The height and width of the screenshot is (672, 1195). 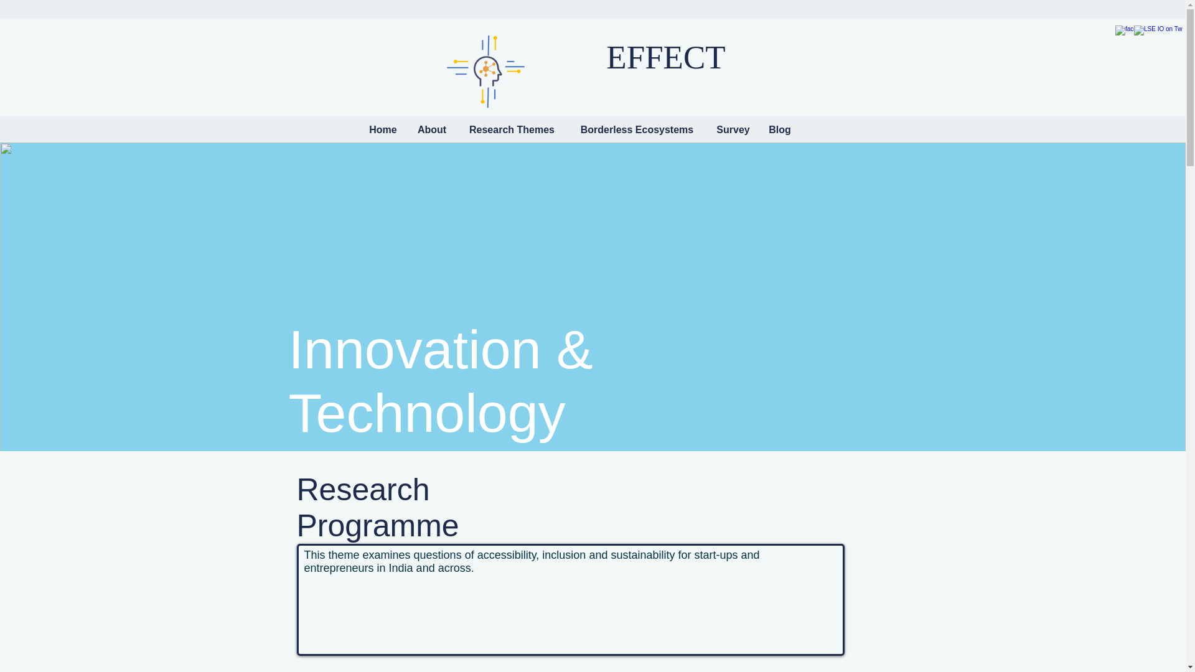 I want to click on Survey, so click(x=733, y=129).